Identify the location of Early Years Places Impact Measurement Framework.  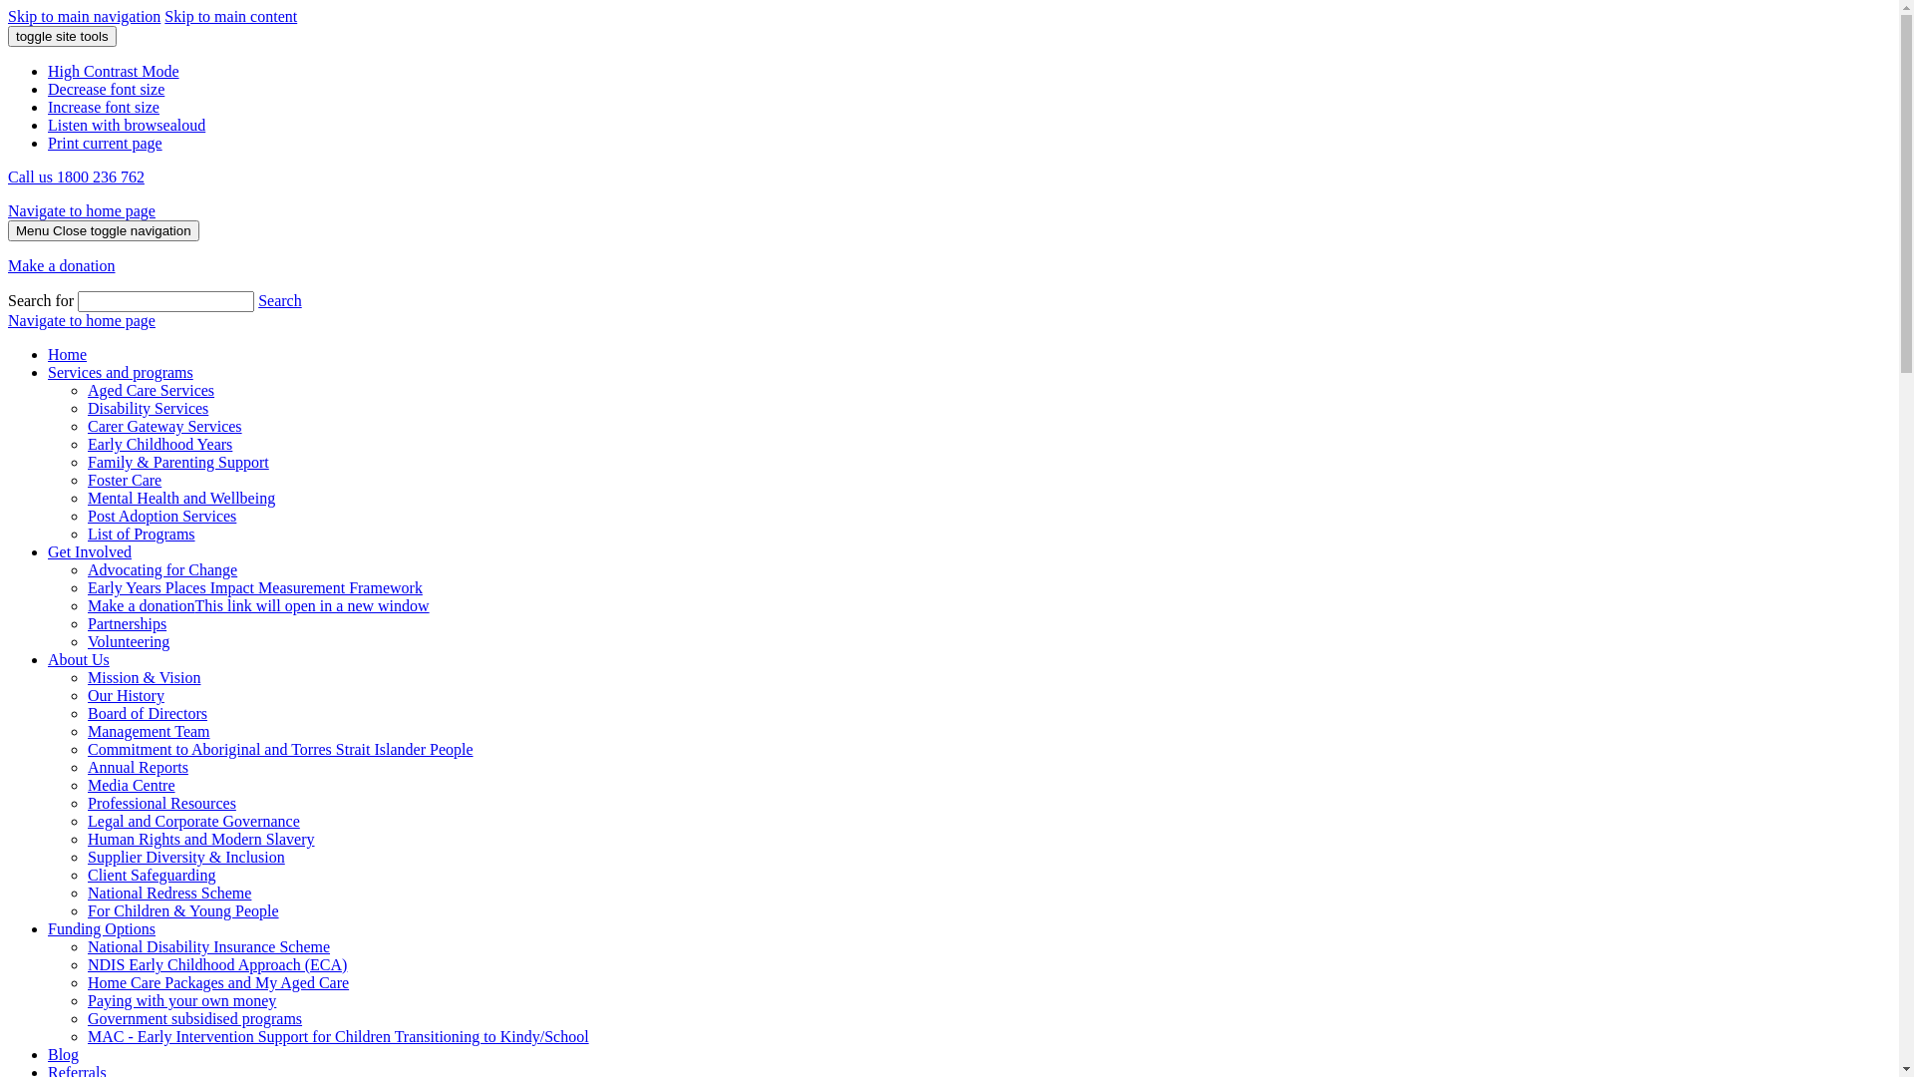
(255, 588).